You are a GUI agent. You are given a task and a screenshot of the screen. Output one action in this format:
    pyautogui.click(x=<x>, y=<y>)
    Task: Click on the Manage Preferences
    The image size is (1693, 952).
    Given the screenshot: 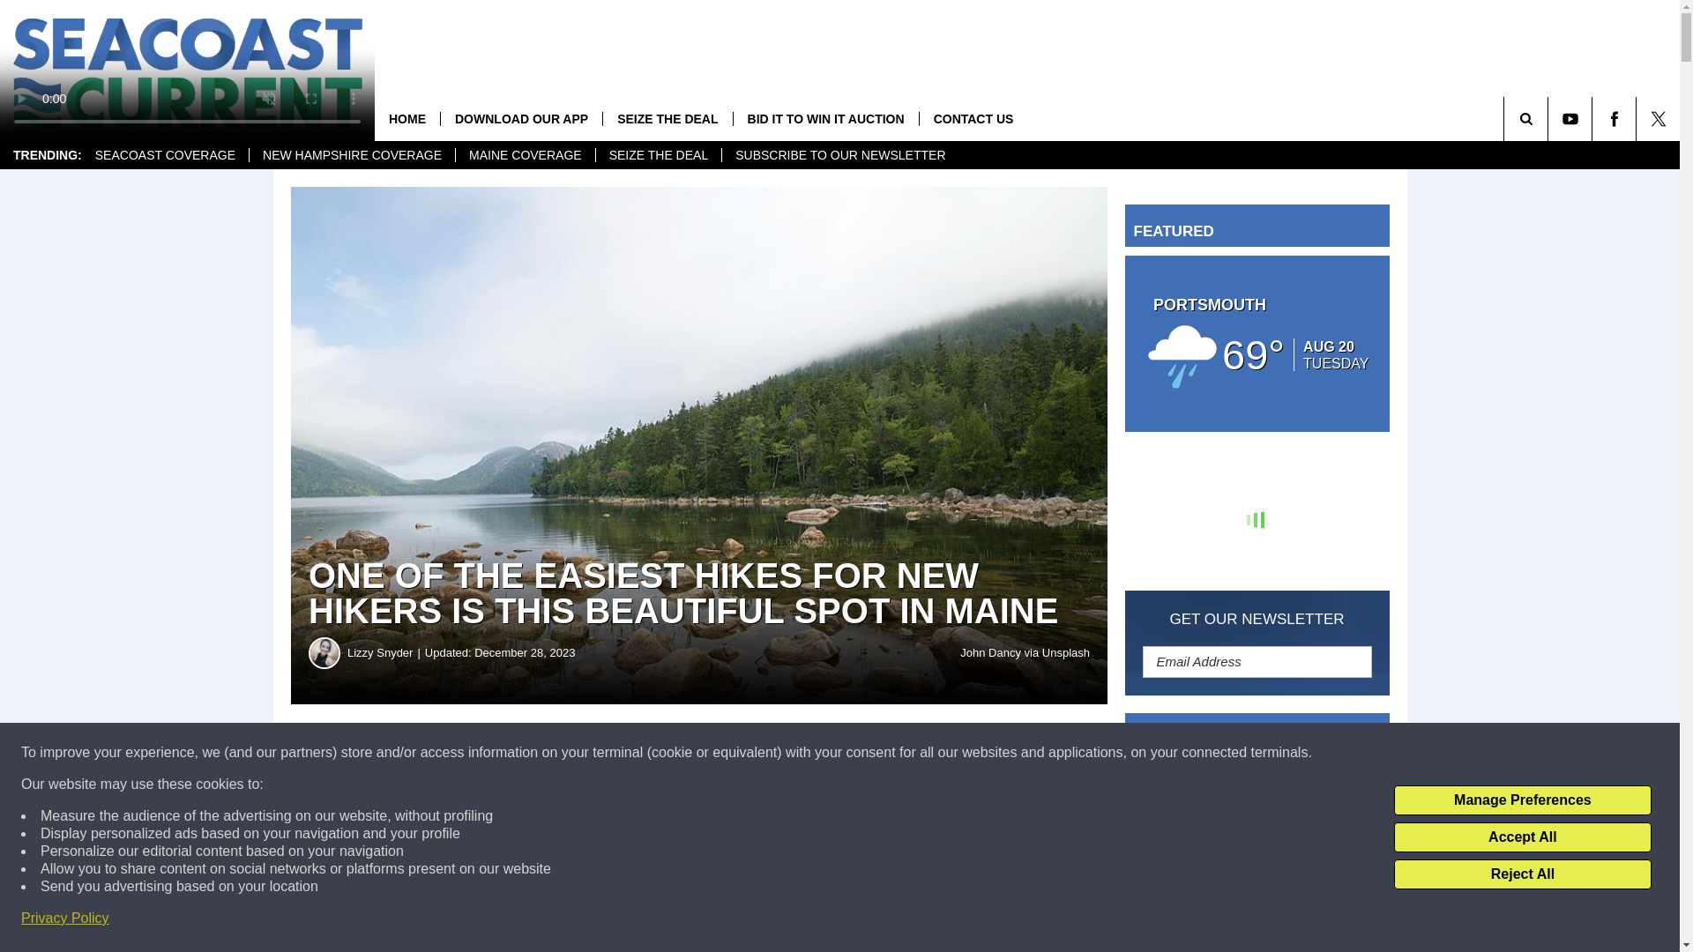 What is the action you would take?
    pyautogui.click(x=1522, y=800)
    